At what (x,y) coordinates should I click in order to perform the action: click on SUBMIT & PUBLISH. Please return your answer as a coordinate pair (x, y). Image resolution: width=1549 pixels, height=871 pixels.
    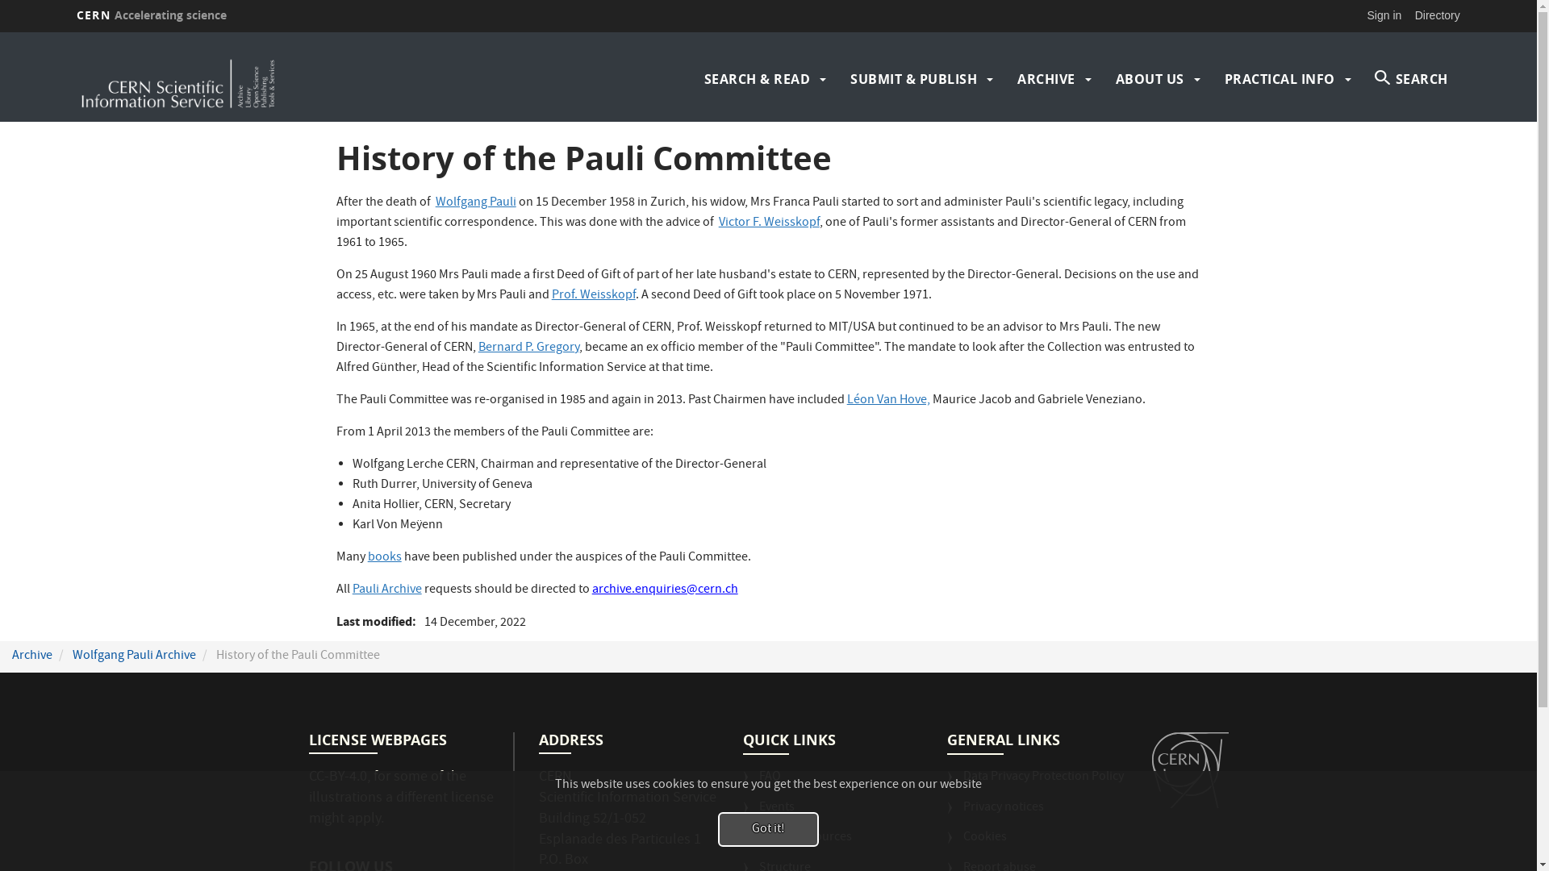
    Looking at the image, I should click on (913, 79).